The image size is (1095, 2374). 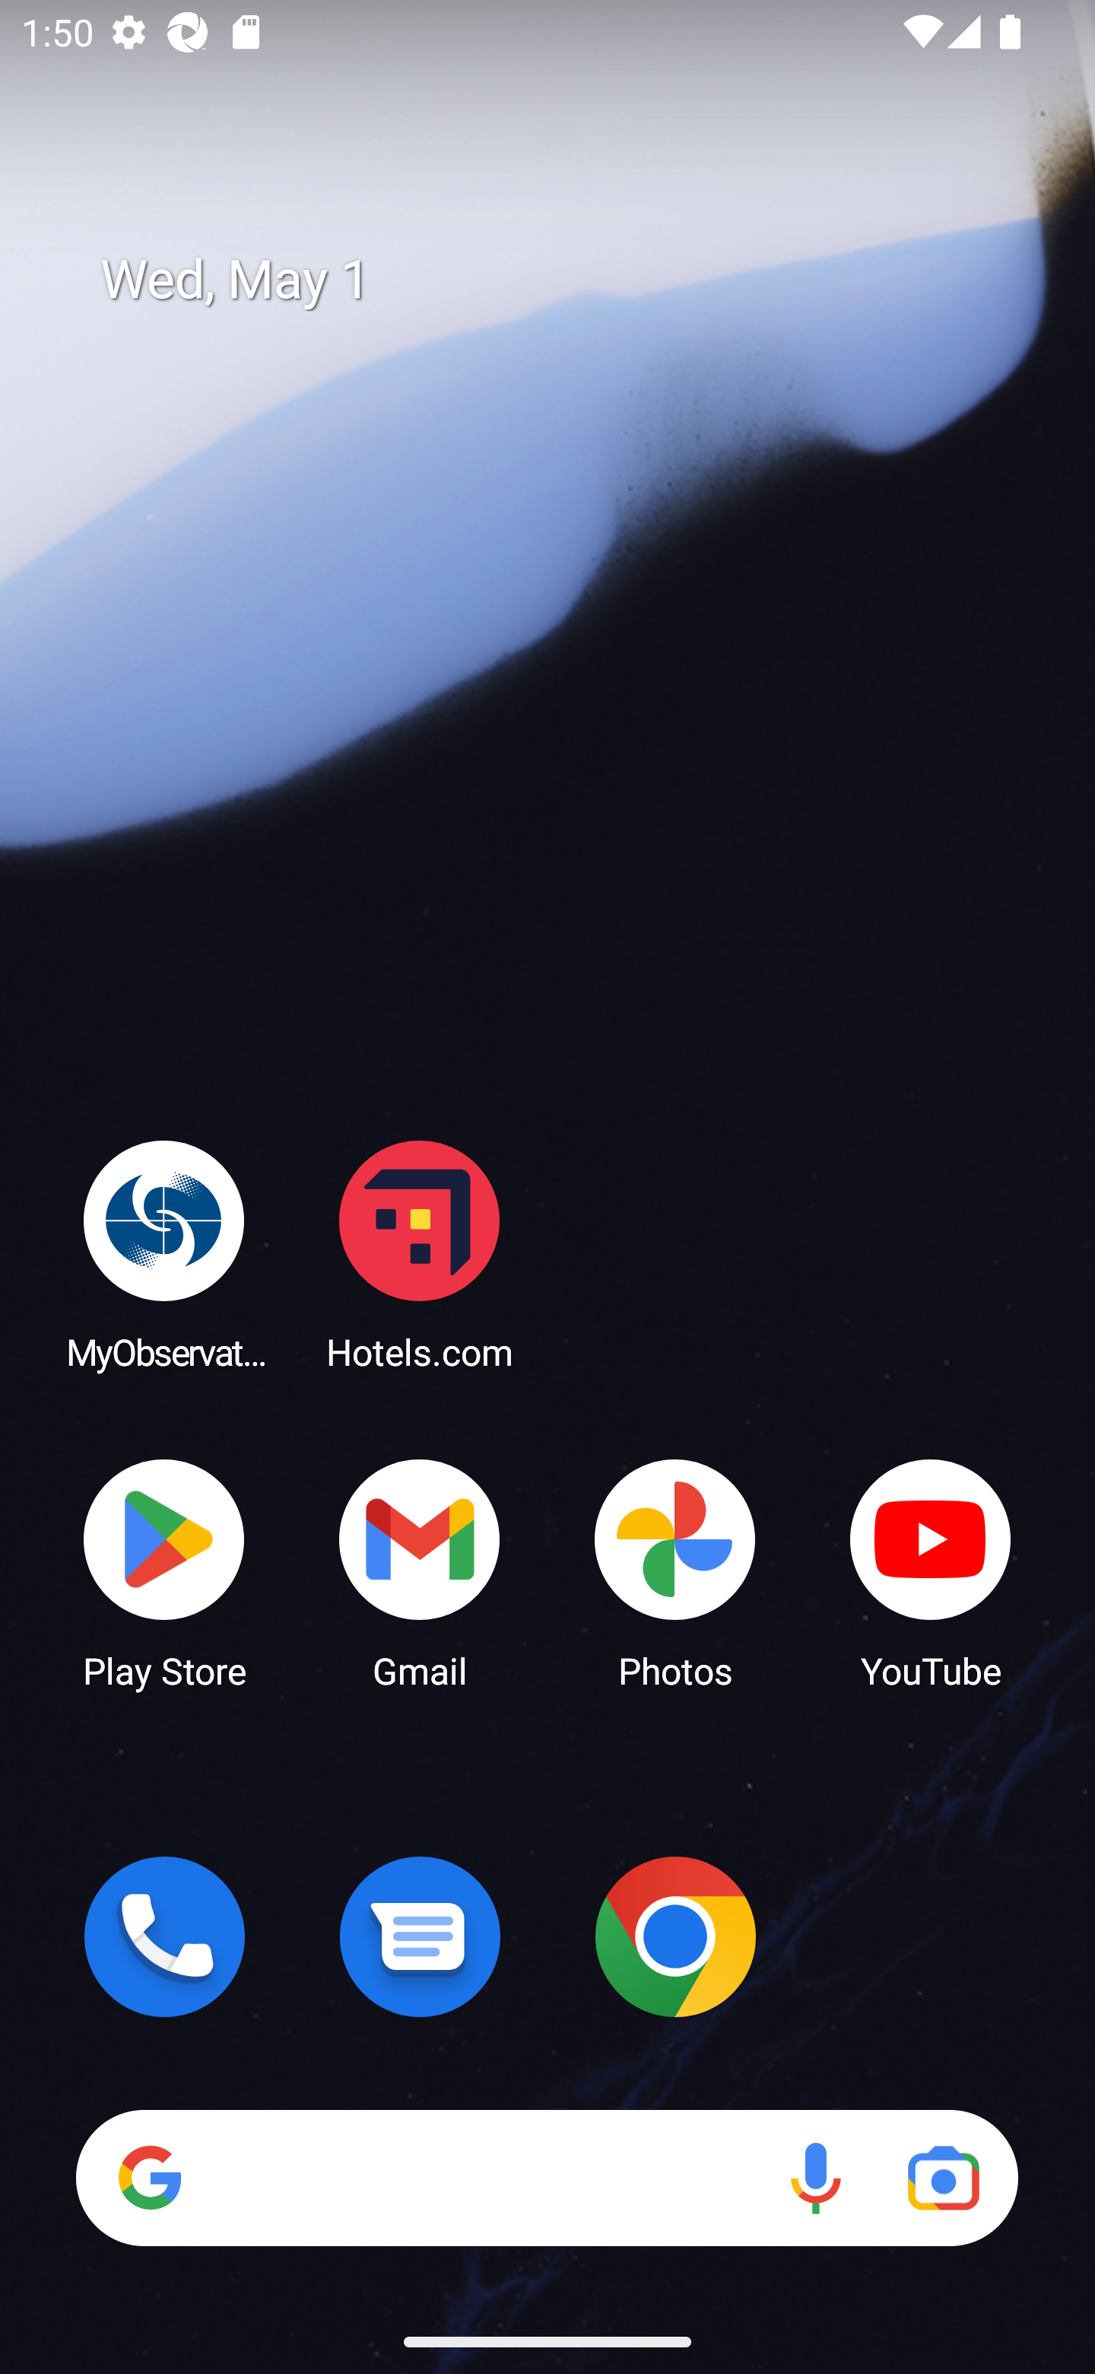 I want to click on Voice search, so click(x=815, y=2178).